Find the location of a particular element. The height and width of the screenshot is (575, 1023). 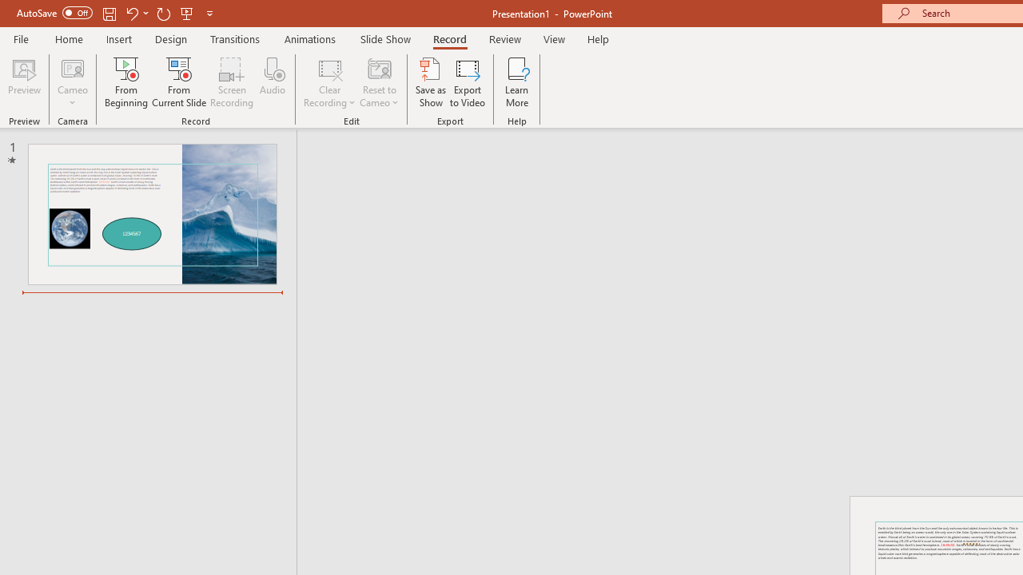

Screen Recording is located at coordinates (232, 81).